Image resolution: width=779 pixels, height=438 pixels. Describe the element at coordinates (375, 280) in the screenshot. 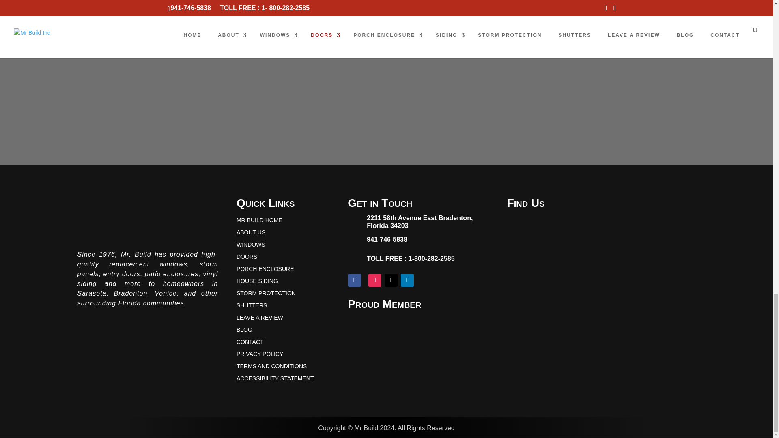

I see `Follow on Instagram` at that location.